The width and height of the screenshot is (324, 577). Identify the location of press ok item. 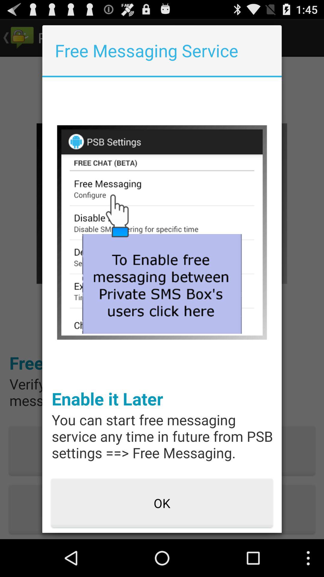
(162, 503).